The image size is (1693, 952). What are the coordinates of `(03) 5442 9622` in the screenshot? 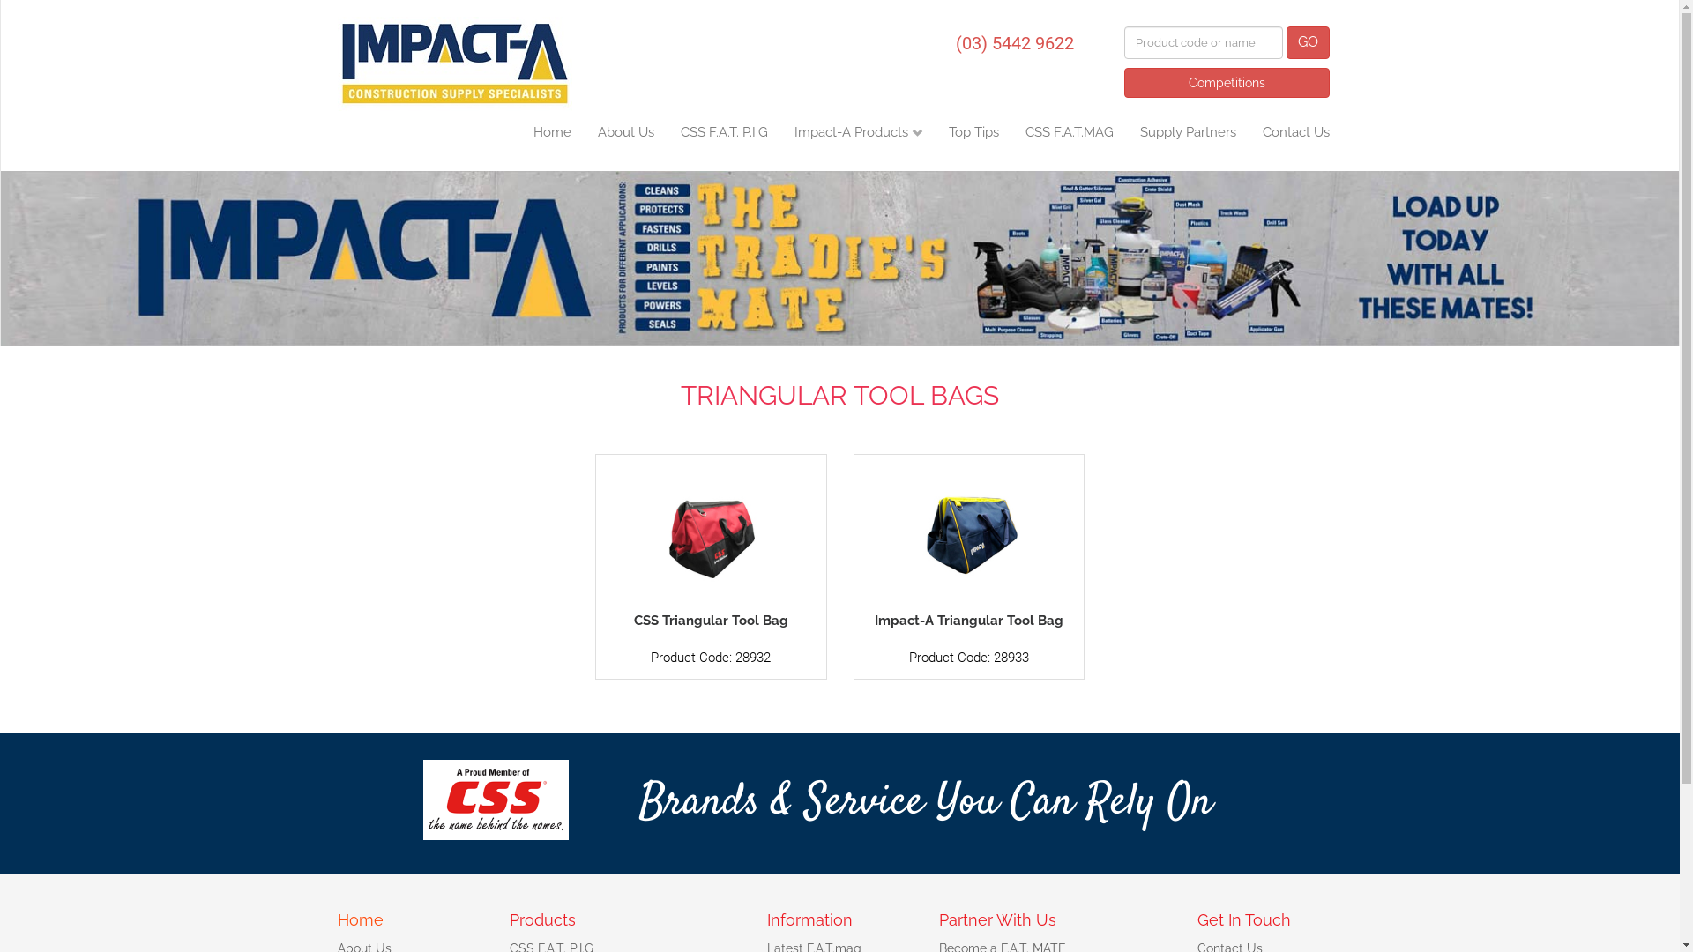 It's located at (1015, 41).